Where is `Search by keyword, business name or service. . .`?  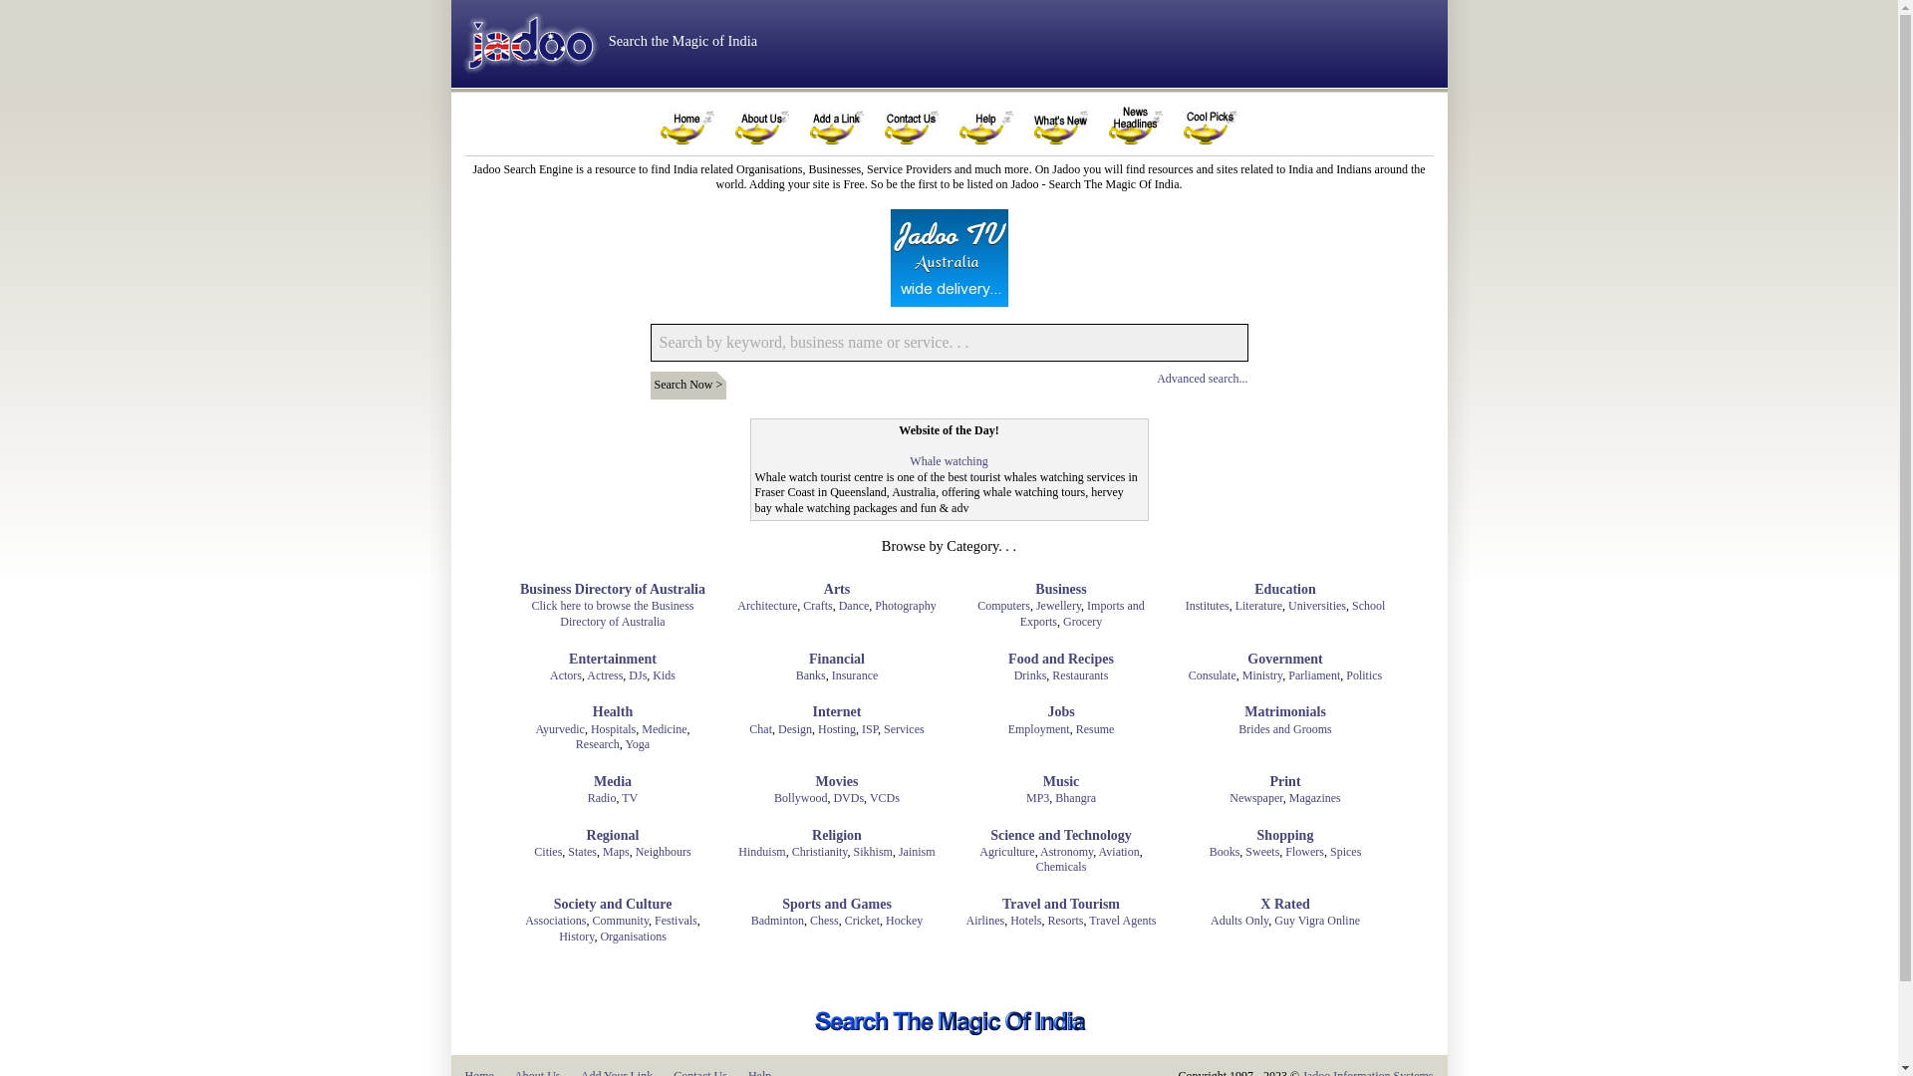 Search by keyword, business name or service. . . is located at coordinates (949, 343).